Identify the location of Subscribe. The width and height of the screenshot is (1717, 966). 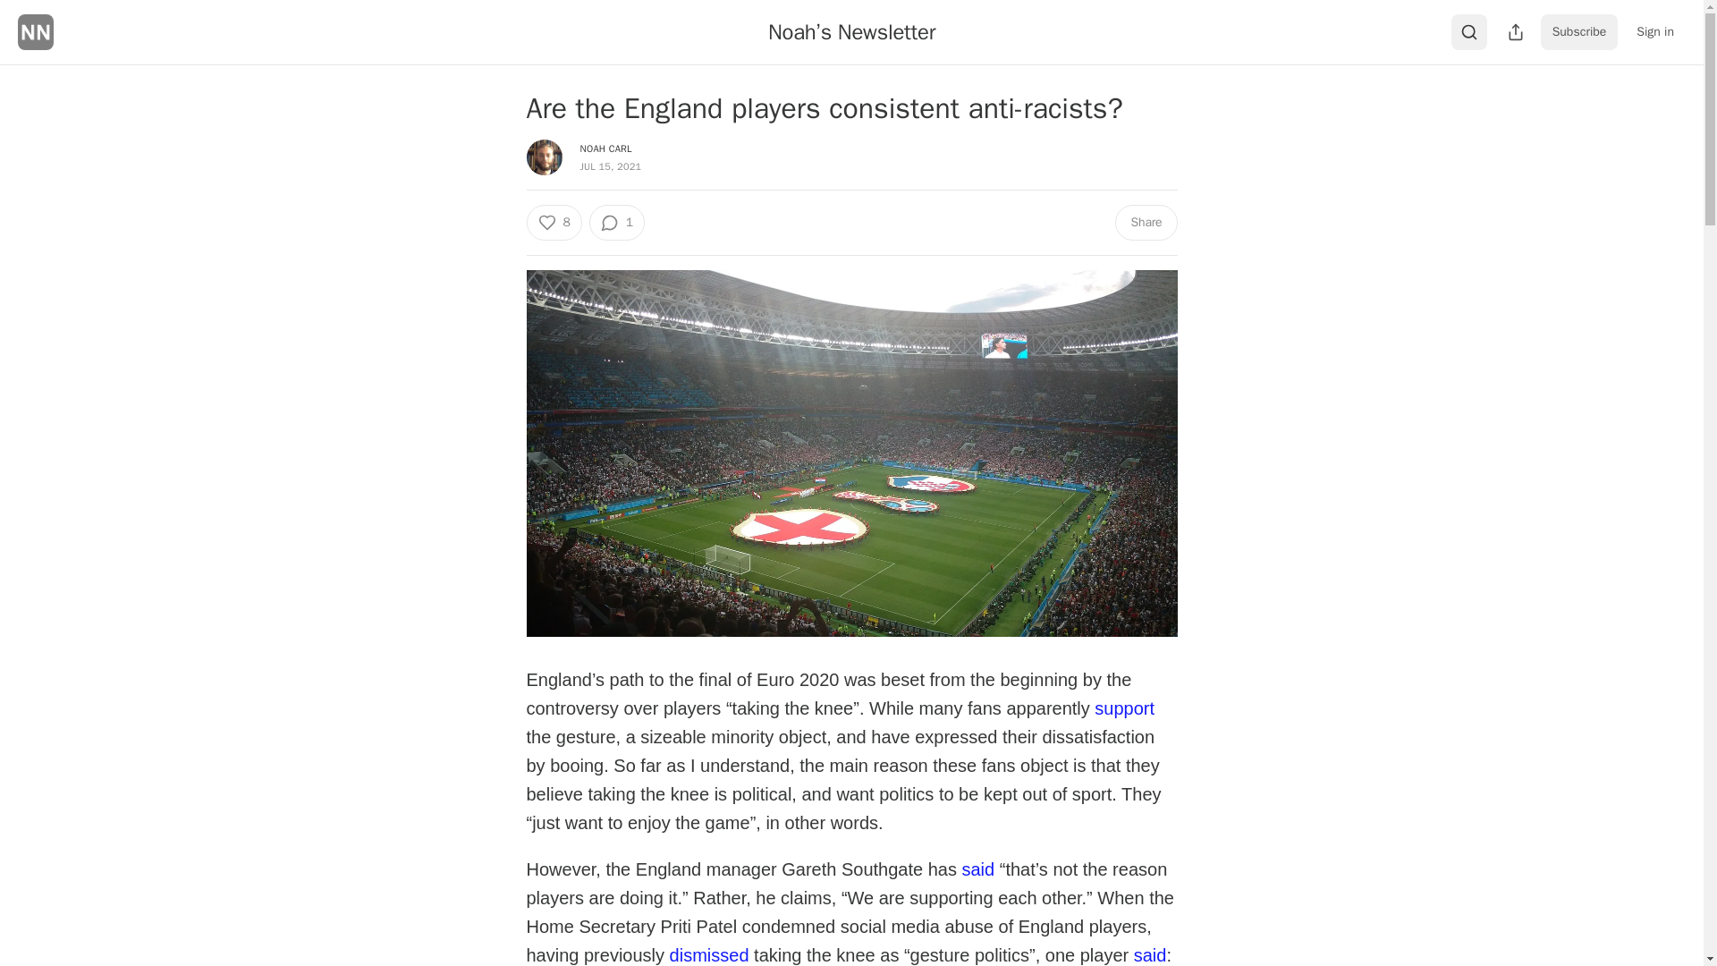
(1579, 32).